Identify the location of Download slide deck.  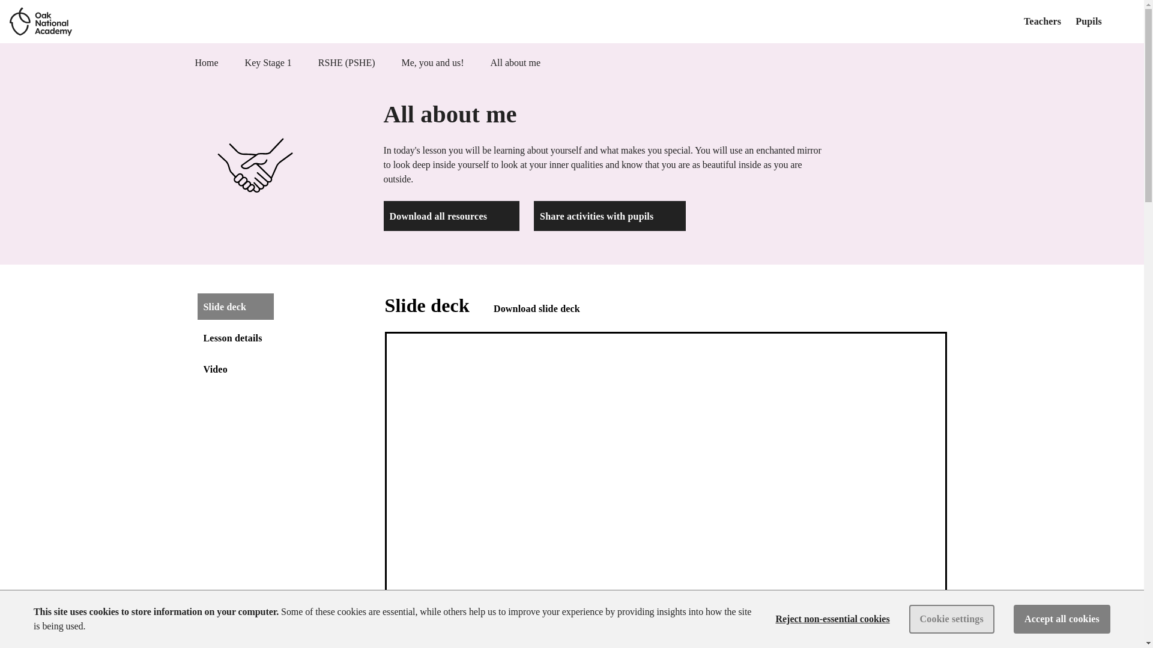
(548, 308).